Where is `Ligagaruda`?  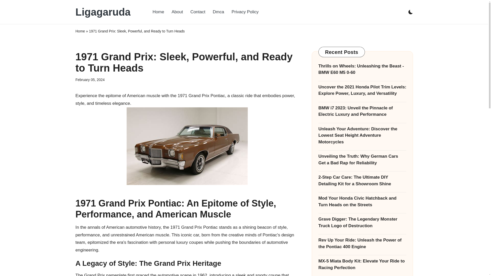 Ligagaruda is located at coordinates (103, 12).